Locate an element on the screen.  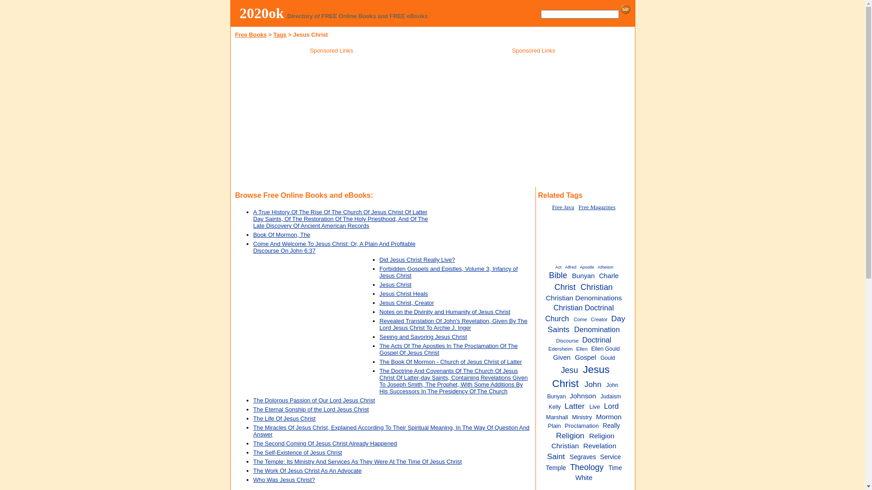
Time is located at coordinates (617, 468).